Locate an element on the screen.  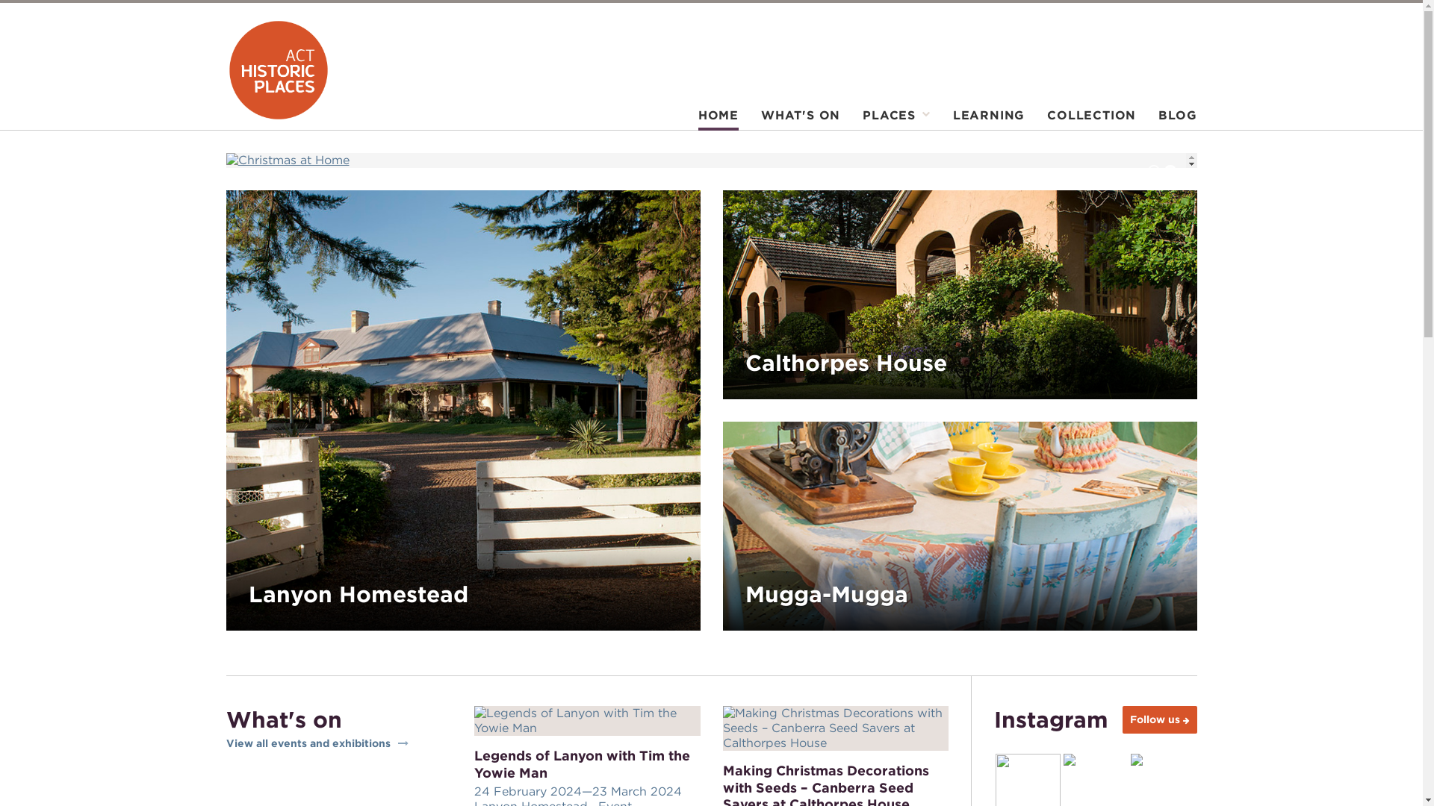
LEARNING is located at coordinates (989, 119).